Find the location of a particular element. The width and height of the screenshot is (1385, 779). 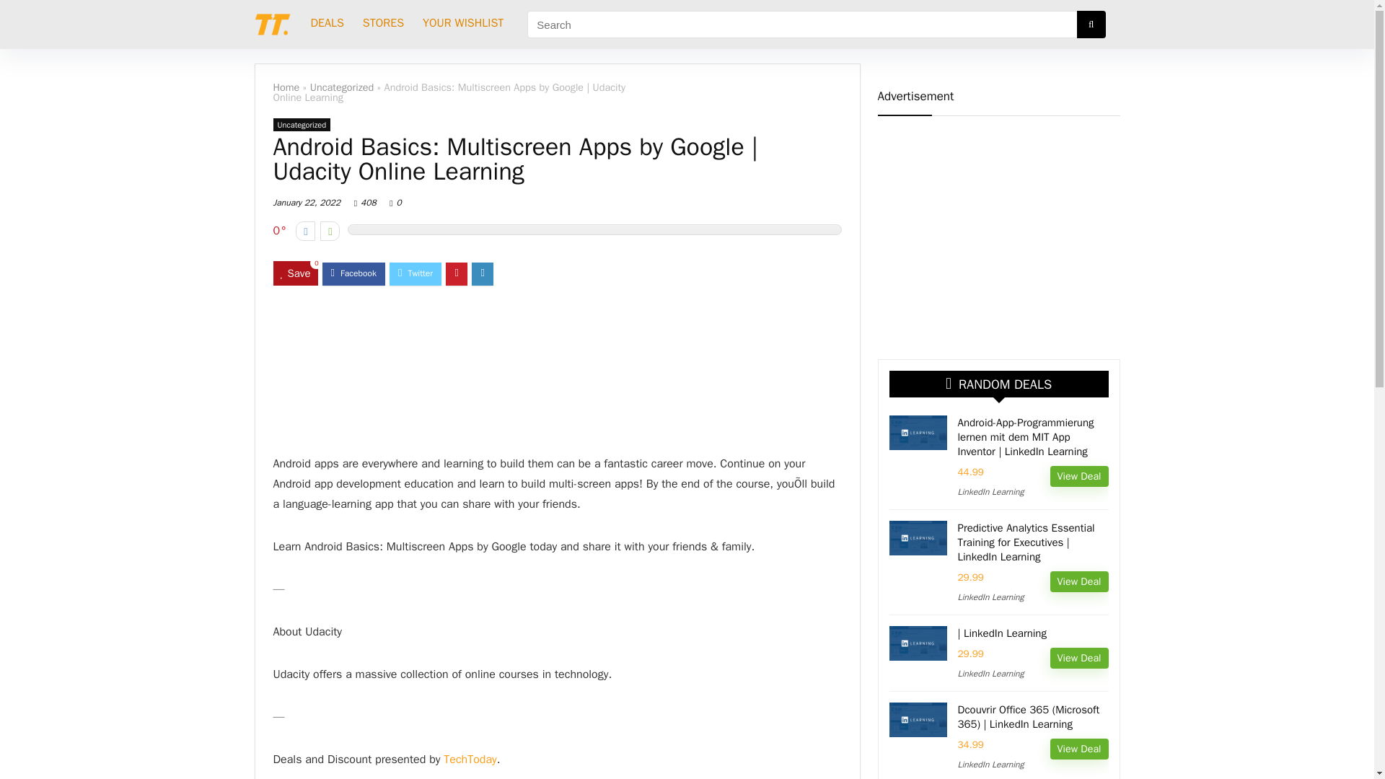

Home is located at coordinates (286, 87).